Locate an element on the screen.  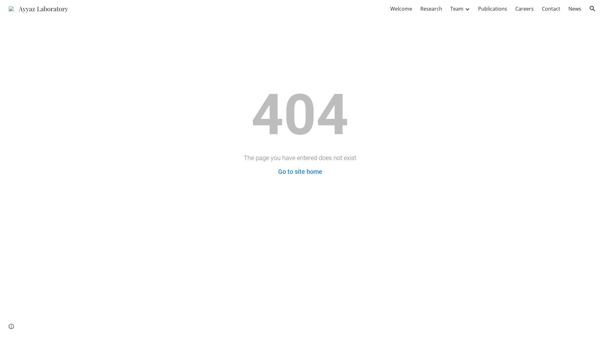
Research is located at coordinates (431, 9).